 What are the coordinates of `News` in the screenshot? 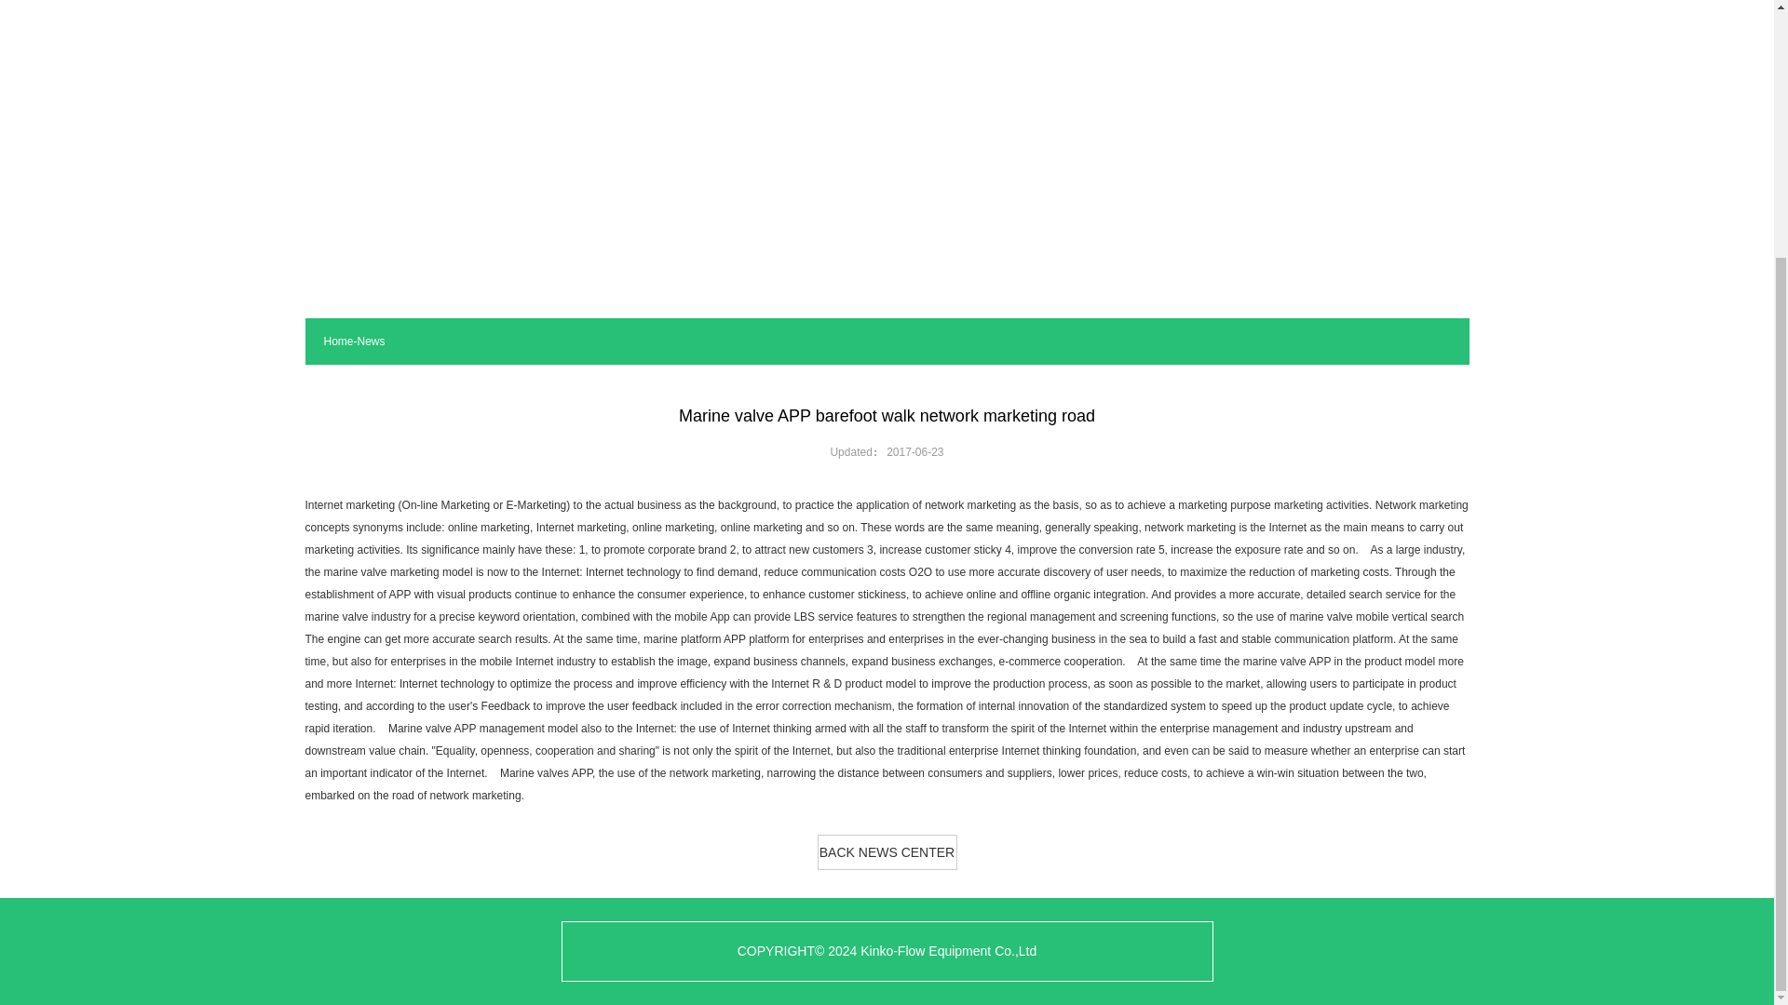 It's located at (372, 341).